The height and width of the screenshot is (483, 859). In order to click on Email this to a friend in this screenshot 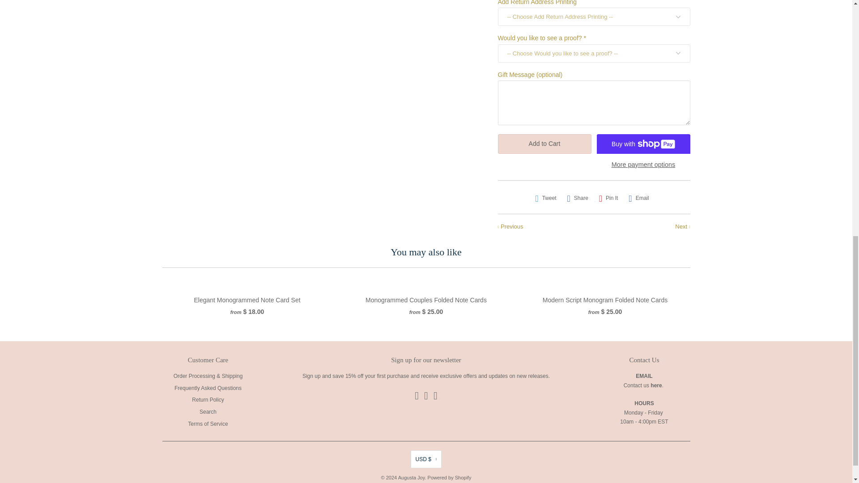, I will do `click(638, 198)`.